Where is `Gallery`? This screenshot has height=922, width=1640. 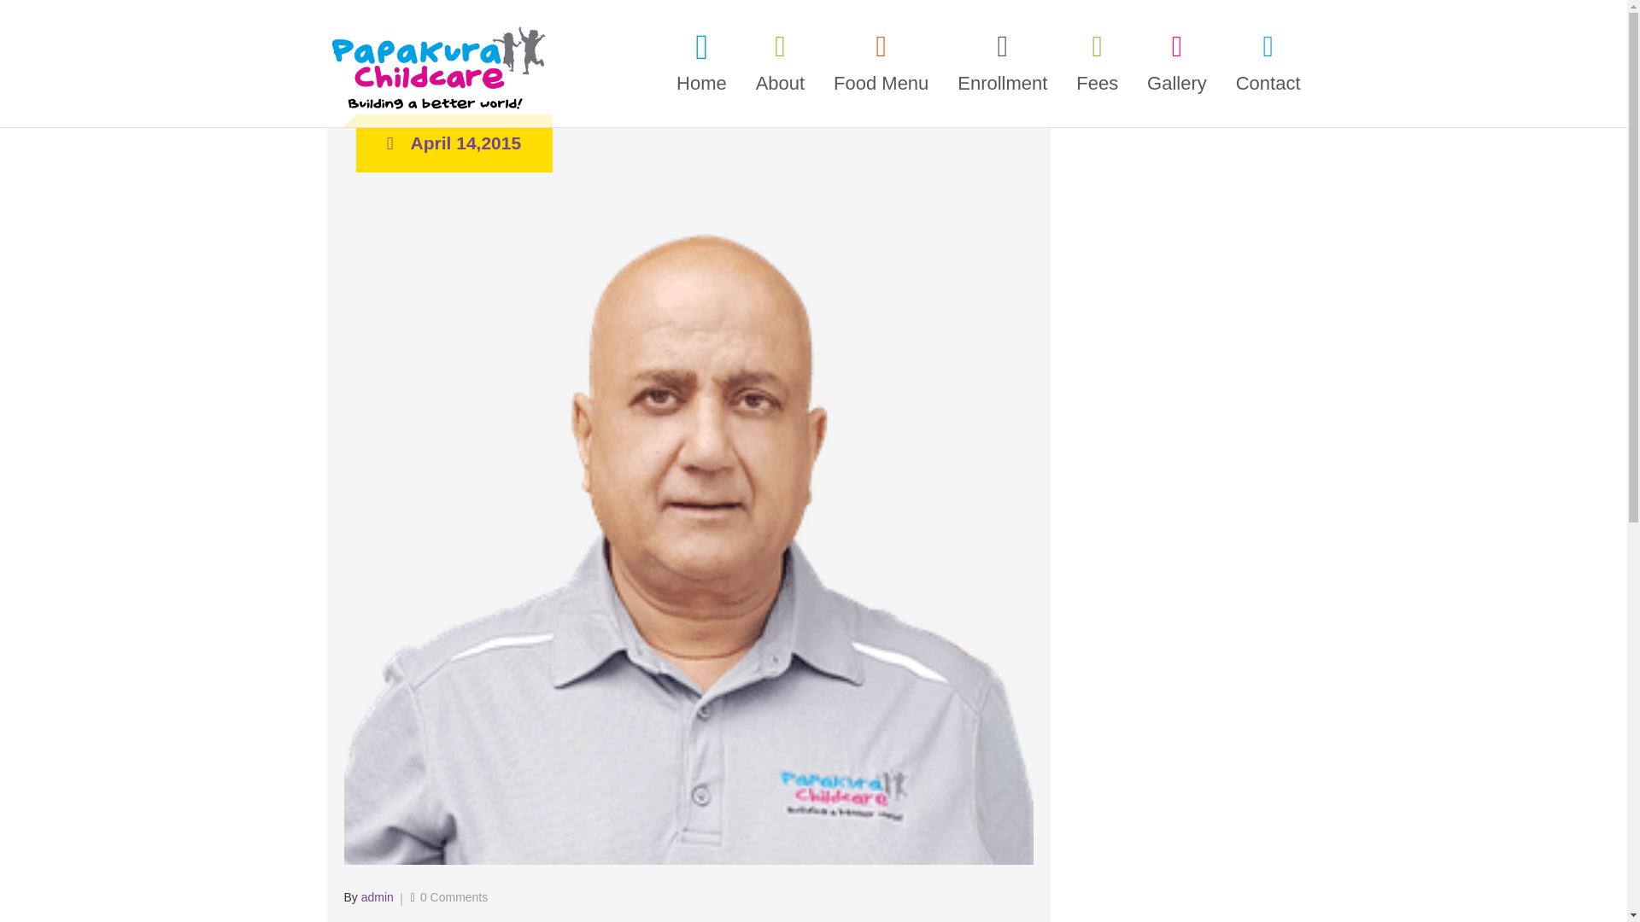
Gallery is located at coordinates (1177, 60).